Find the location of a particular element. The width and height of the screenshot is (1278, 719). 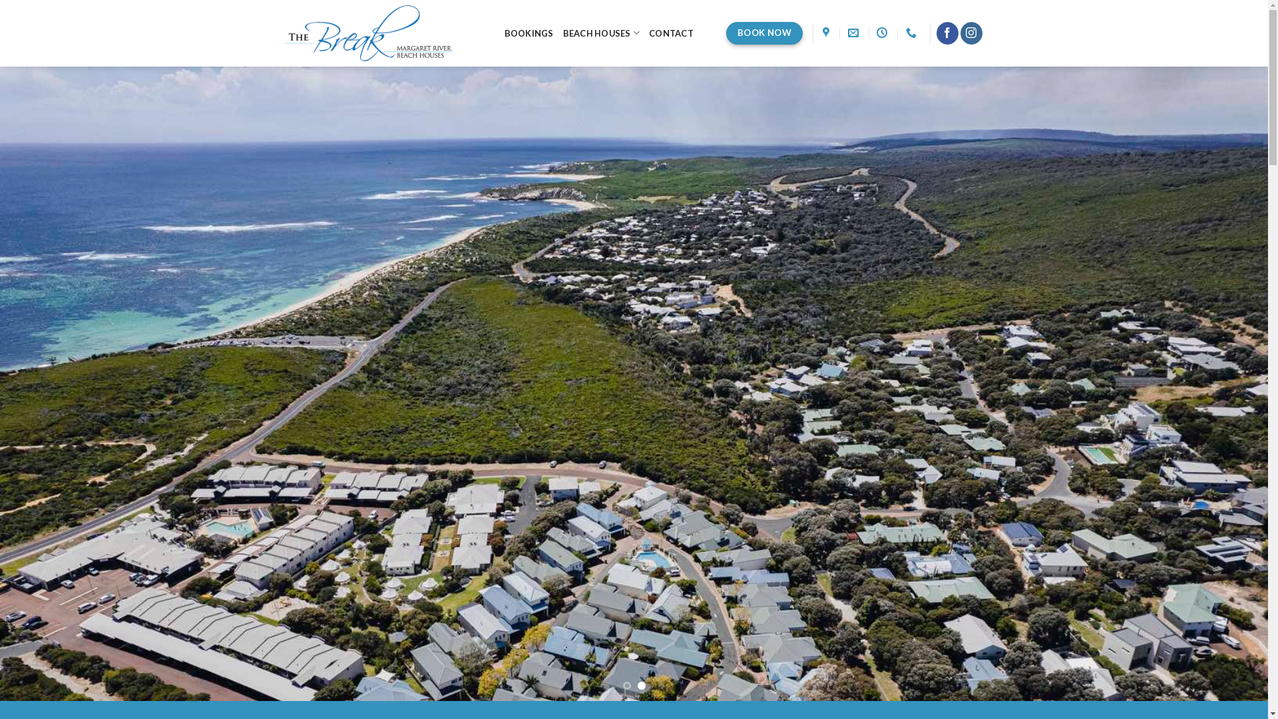

18 Riedle Dr, Margaret River WA 6285 is located at coordinates (828, 33).